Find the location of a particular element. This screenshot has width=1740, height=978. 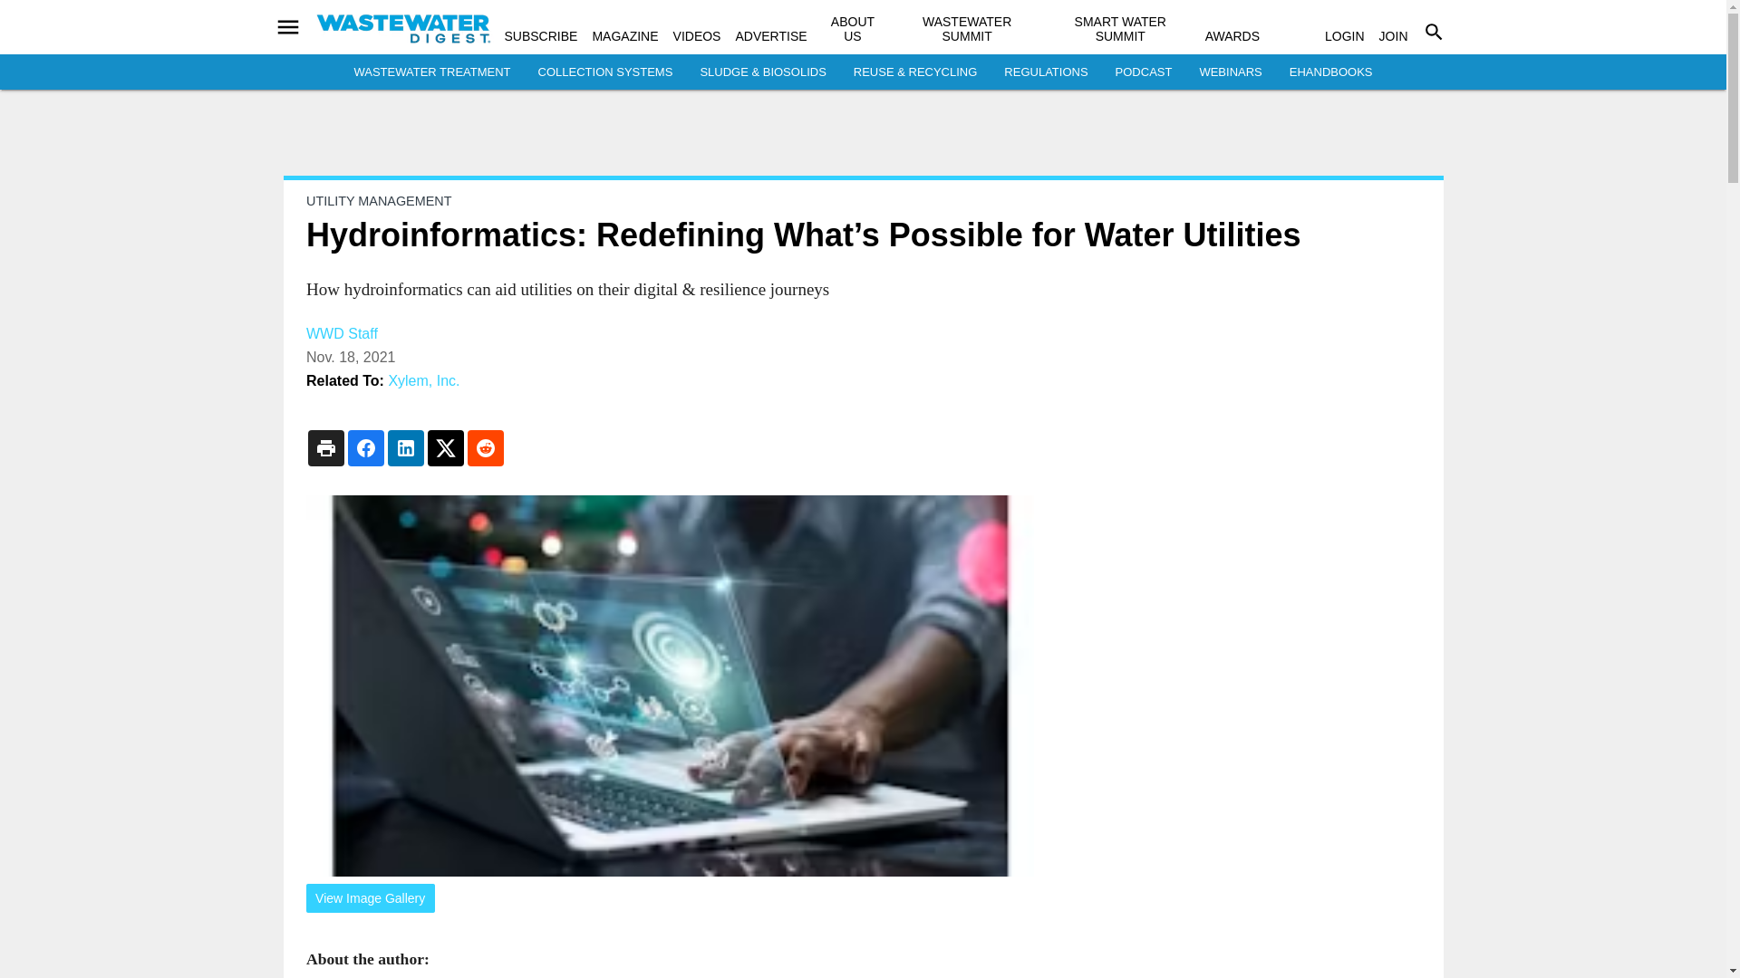

ABOUT US is located at coordinates (853, 29).